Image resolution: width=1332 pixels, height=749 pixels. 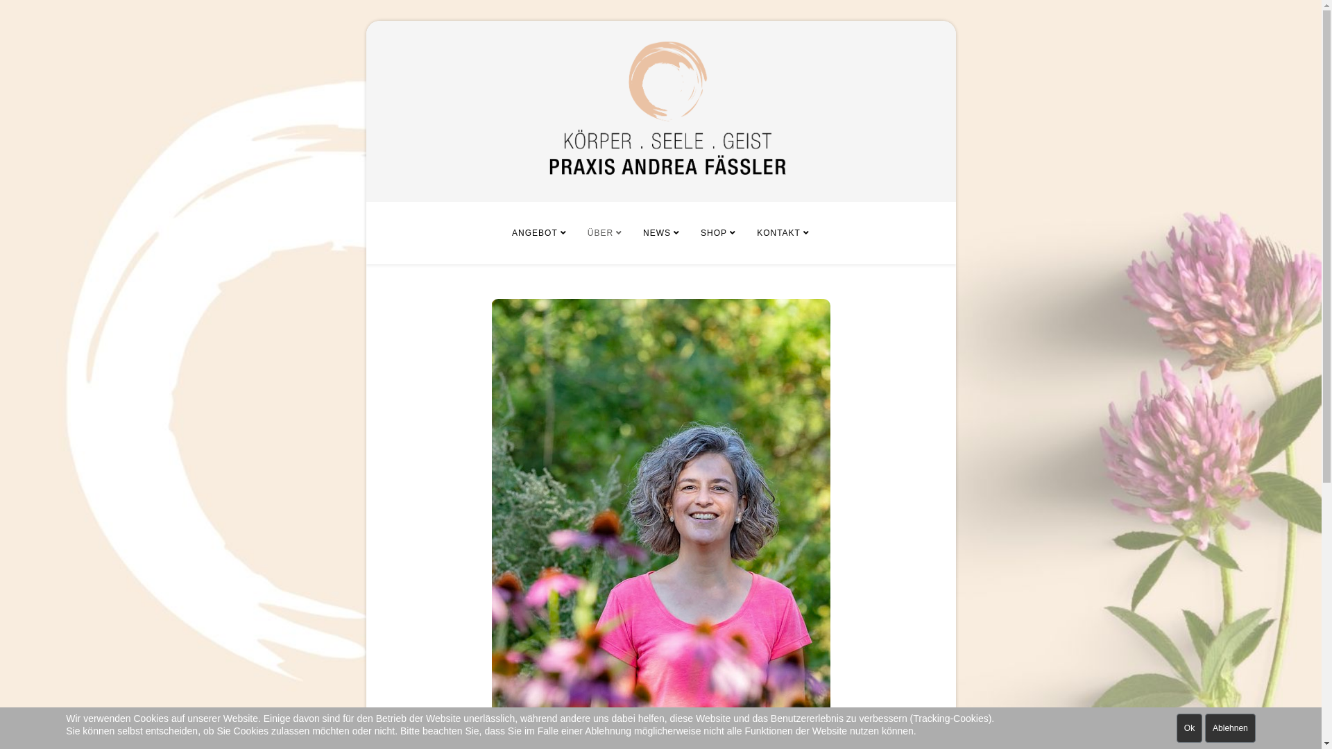 What do you see at coordinates (1231, 728) in the screenshot?
I see `Ablehnen` at bounding box center [1231, 728].